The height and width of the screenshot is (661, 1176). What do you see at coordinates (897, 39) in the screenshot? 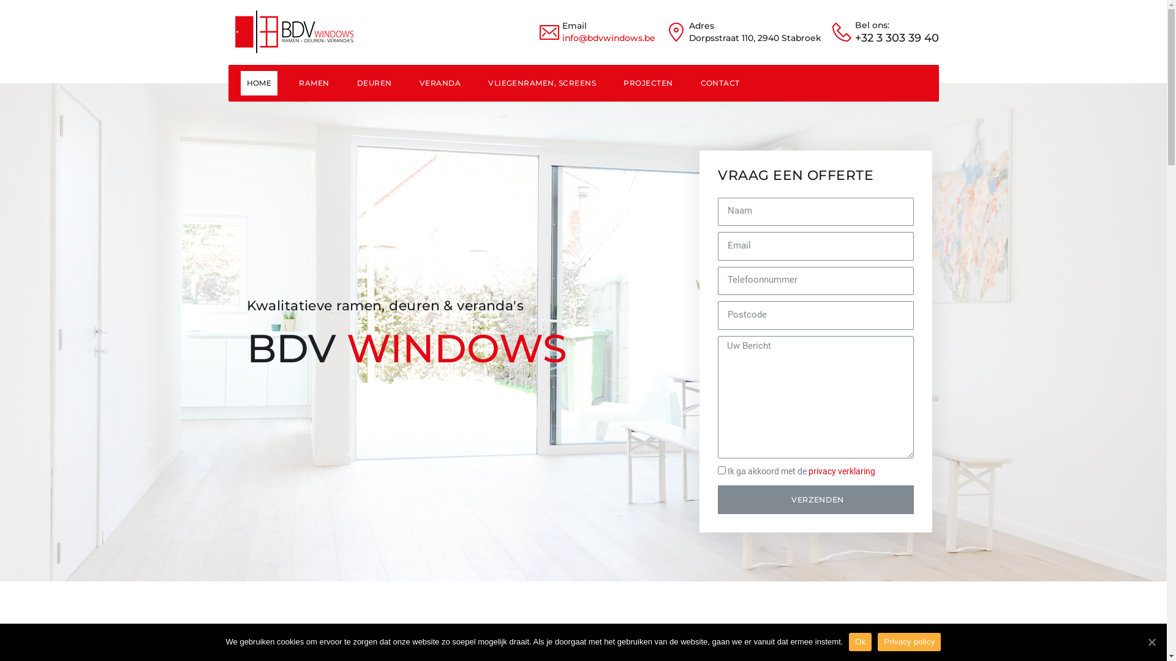
I see `+32 3 303 39 40` at bounding box center [897, 39].